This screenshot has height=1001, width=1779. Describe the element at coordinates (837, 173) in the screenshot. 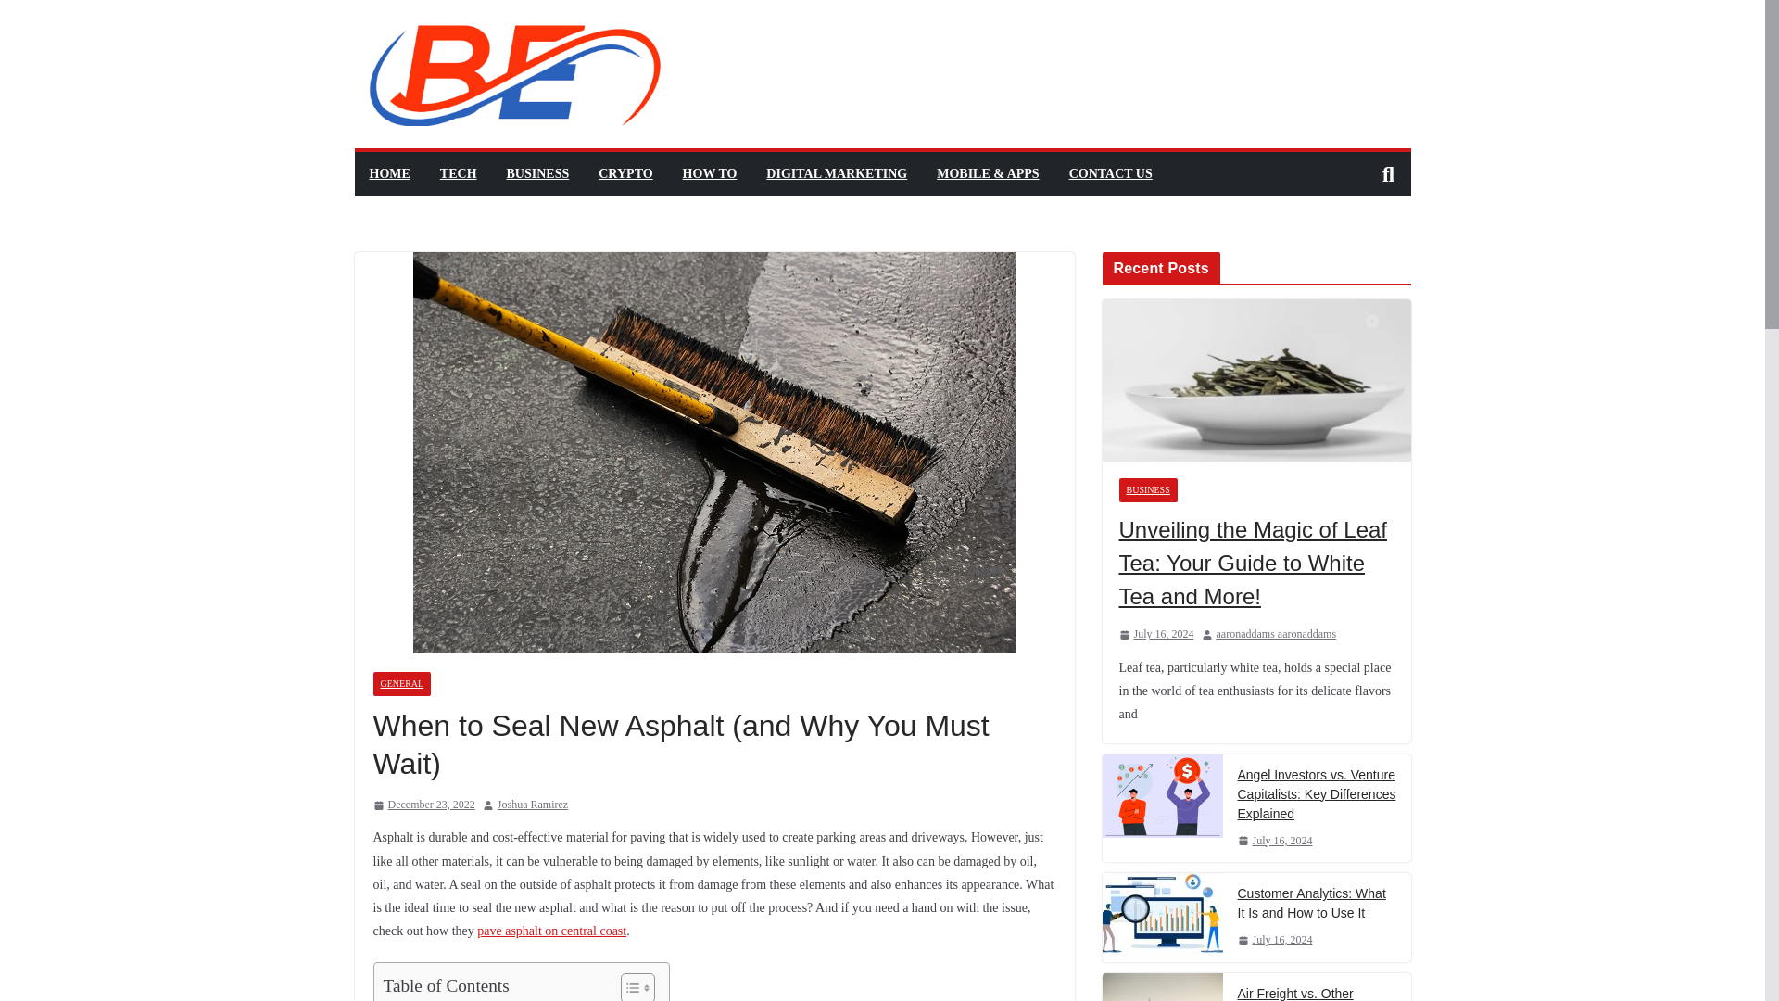

I see `DIGITAL MARKETING` at that location.